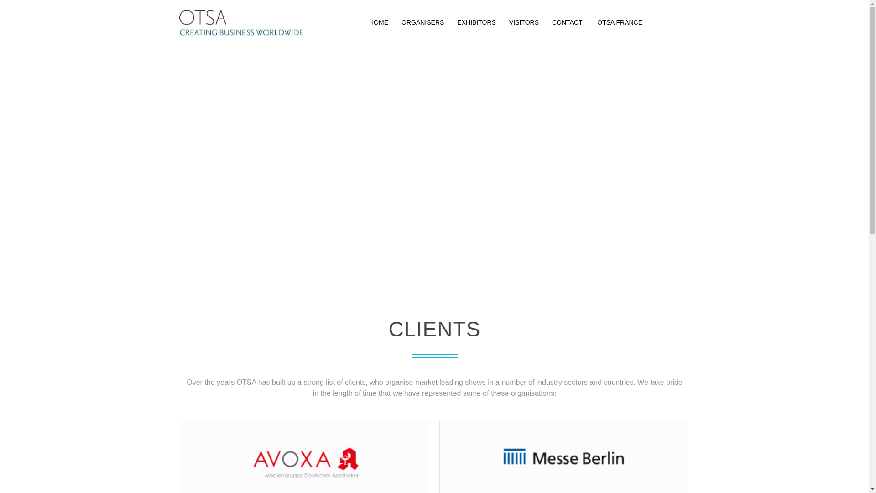 The width and height of the screenshot is (876, 493). What do you see at coordinates (476, 22) in the screenshot?
I see `EXHIBITORS` at bounding box center [476, 22].